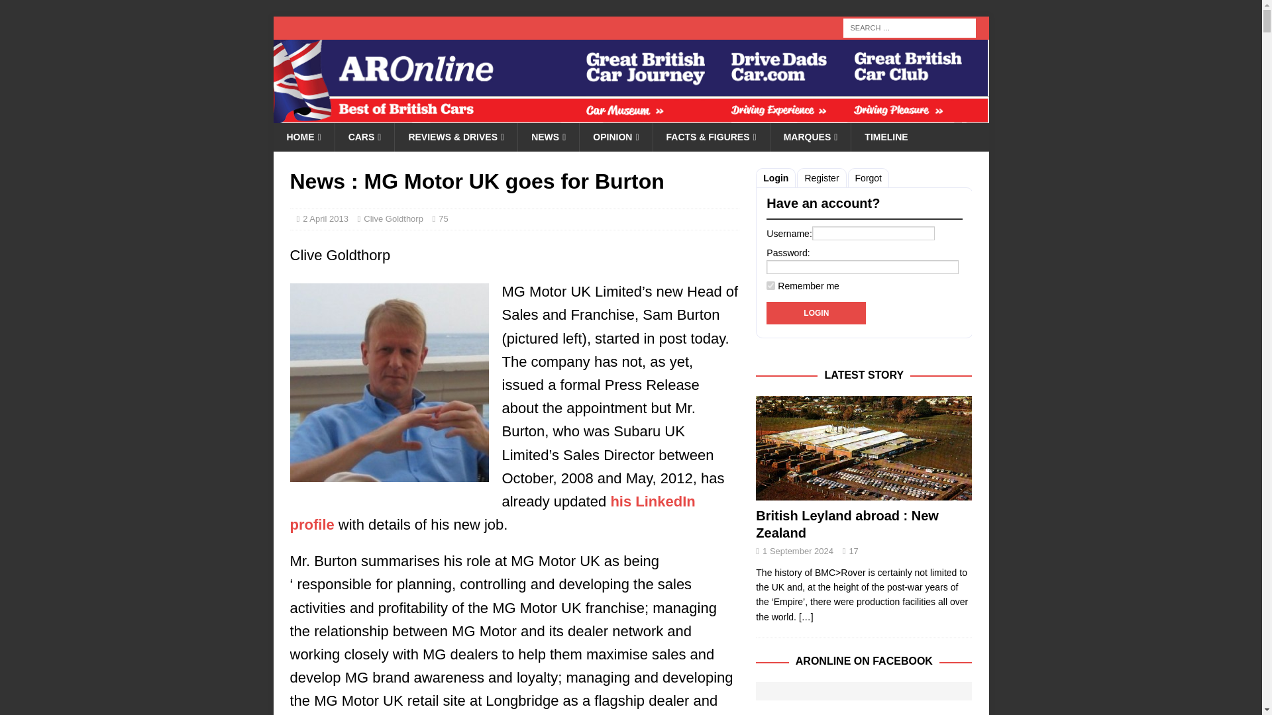 This screenshot has height=715, width=1272. Describe the element at coordinates (806, 617) in the screenshot. I see `News : MG Motor UK goes for Burton` at that location.